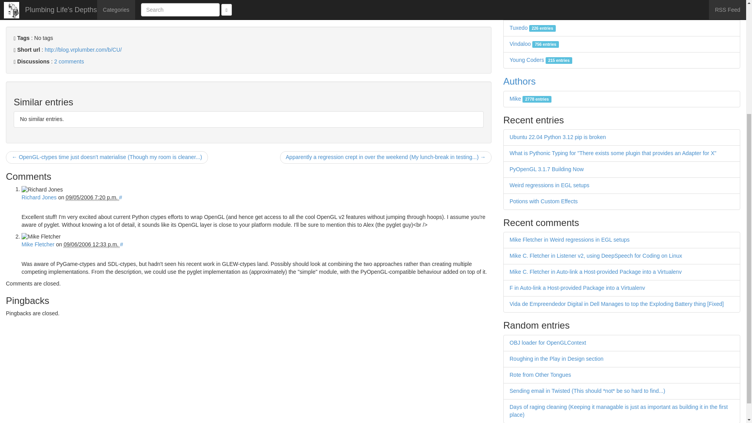  What do you see at coordinates (533, 27) in the screenshot?
I see `Tuxedo 226 entries` at bounding box center [533, 27].